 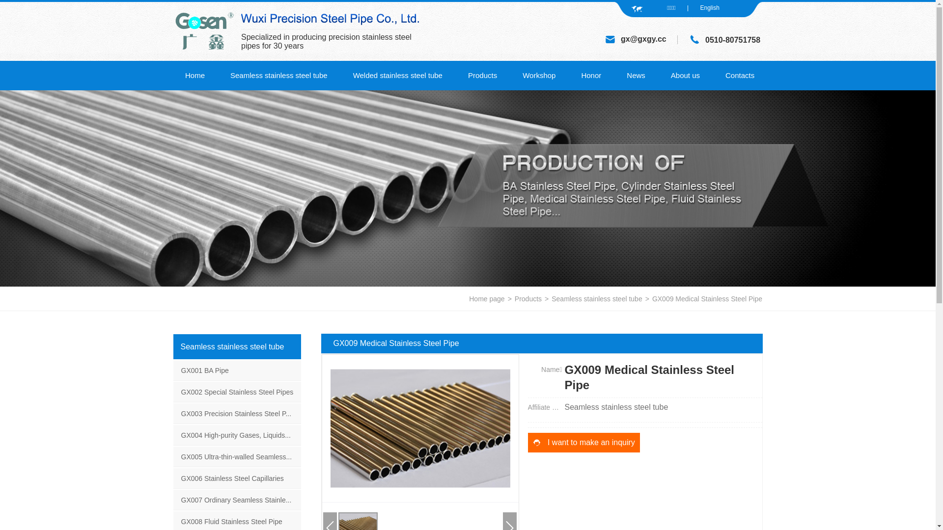 What do you see at coordinates (238, 436) in the screenshot?
I see `GX004 High-purity Gases, Liquids...` at bounding box center [238, 436].